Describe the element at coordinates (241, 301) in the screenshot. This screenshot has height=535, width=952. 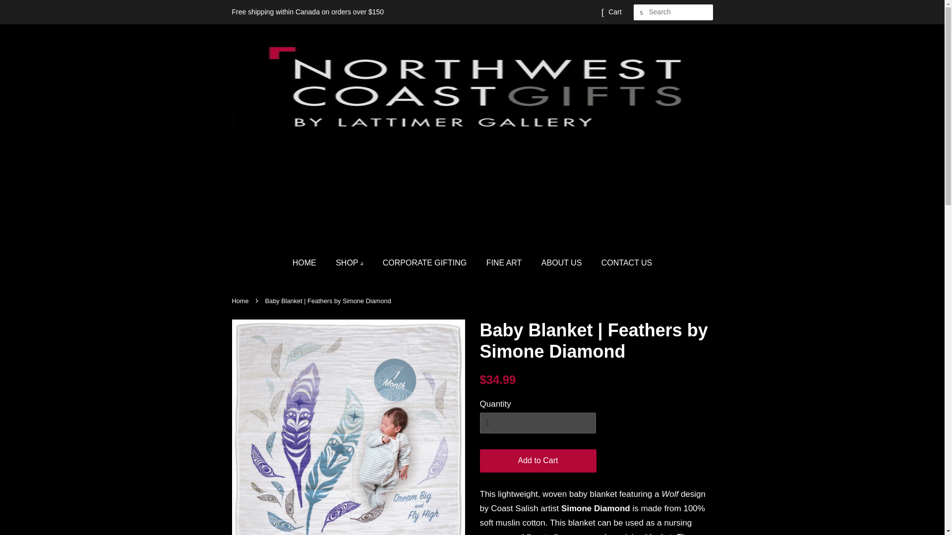
I see `Back to the frontpage` at that location.